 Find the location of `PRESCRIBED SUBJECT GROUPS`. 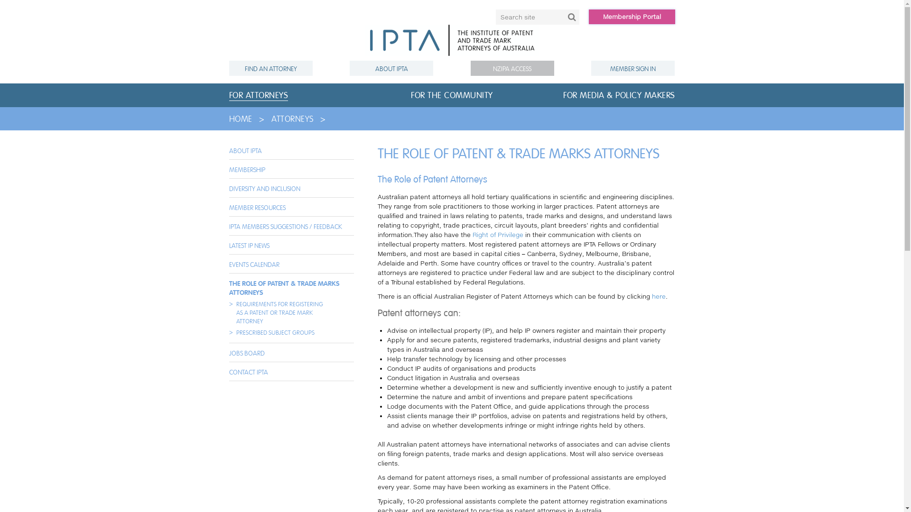

PRESCRIBED SUBJECT GROUPS is located at coordinates (275, 333).